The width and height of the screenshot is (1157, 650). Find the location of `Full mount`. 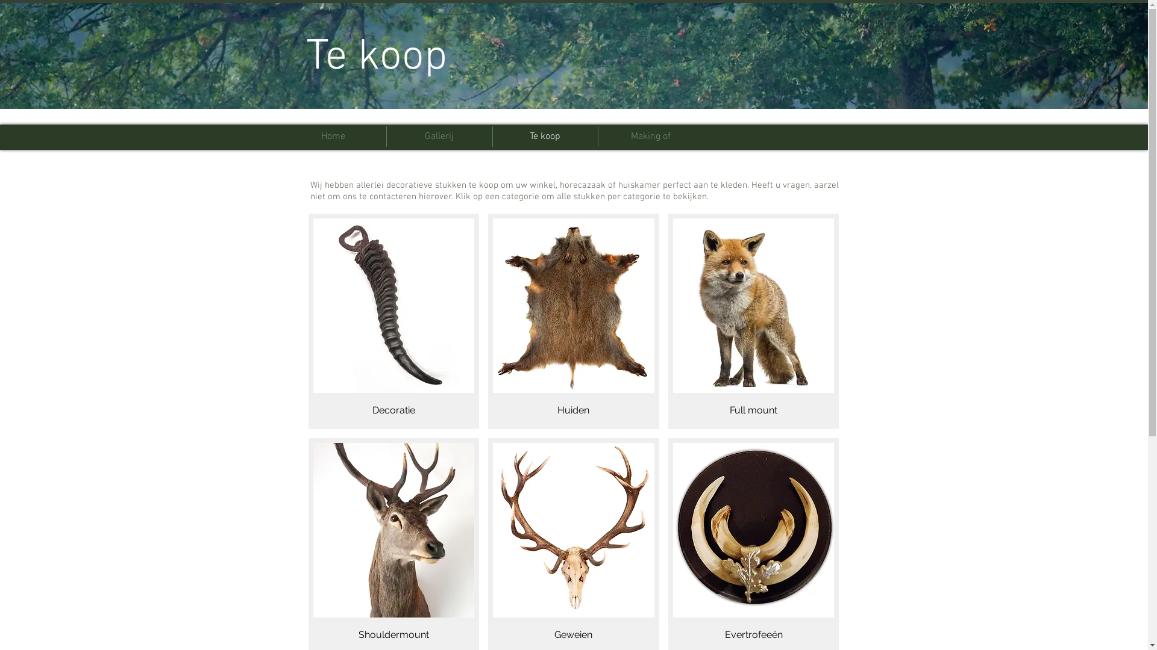

Full mount is located at coordinates (754, 321).